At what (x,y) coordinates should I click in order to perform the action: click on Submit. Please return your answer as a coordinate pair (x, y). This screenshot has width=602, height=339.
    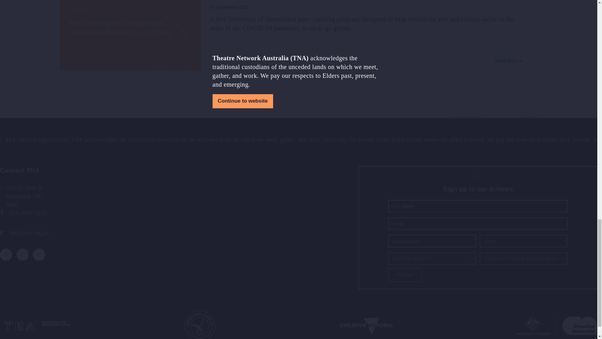
    Looking at the image, I should click on (405, 275).